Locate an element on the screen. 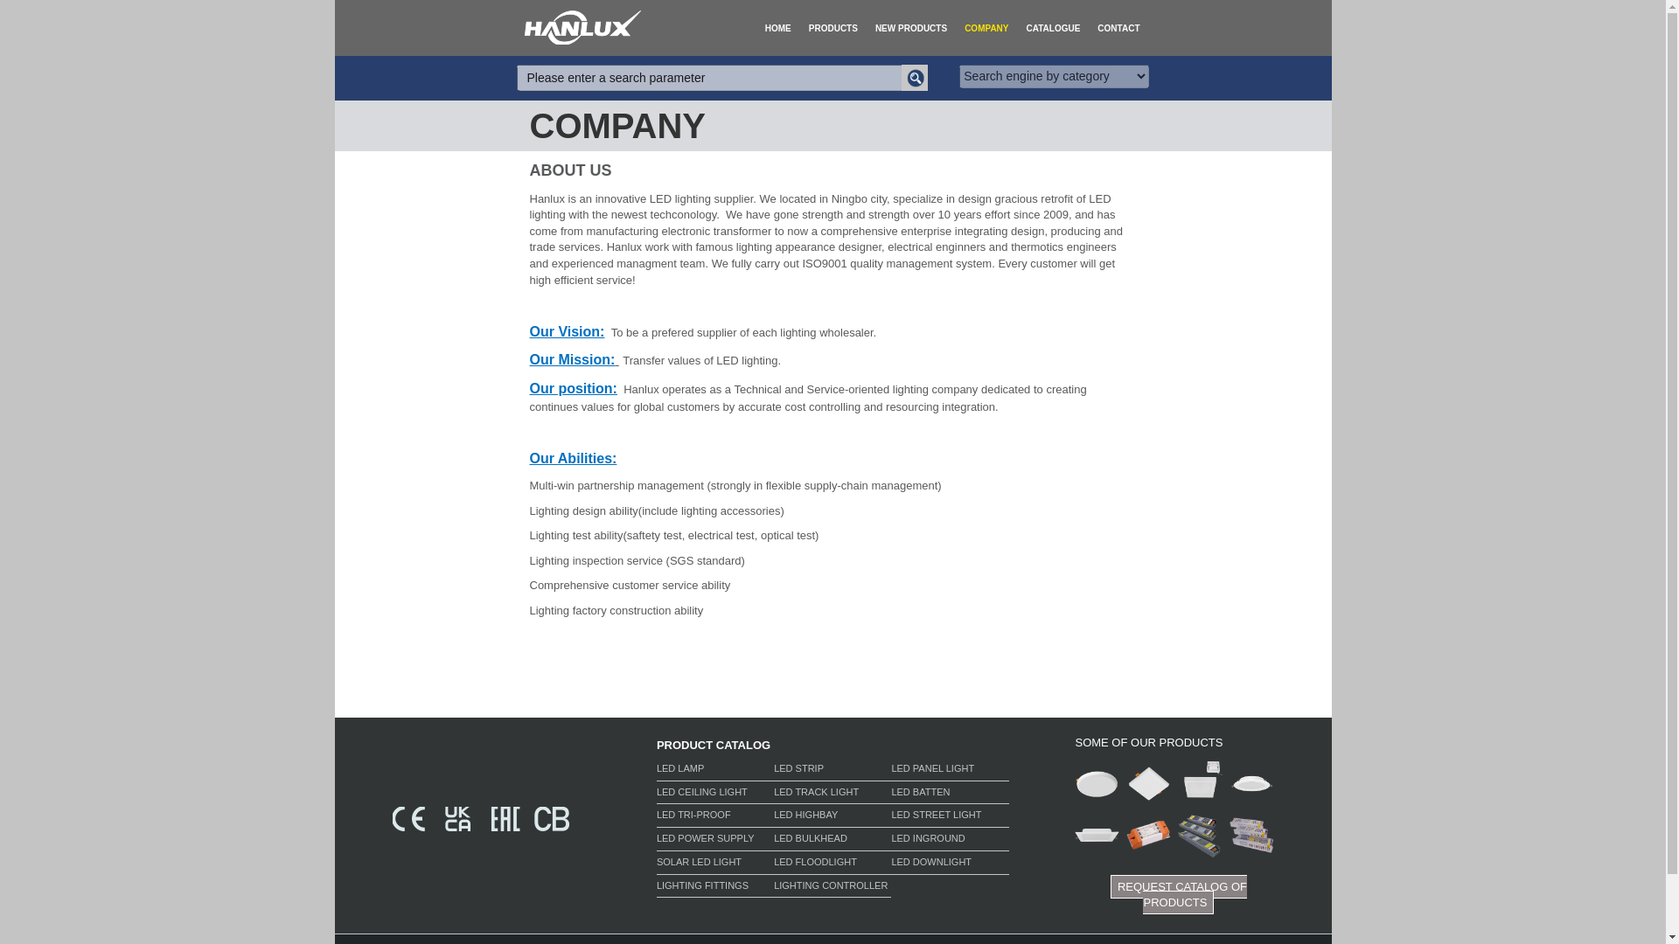 The width and height of the screenshot is (1679, 944). CATALOGUE is located at coordinates (1053, 28).